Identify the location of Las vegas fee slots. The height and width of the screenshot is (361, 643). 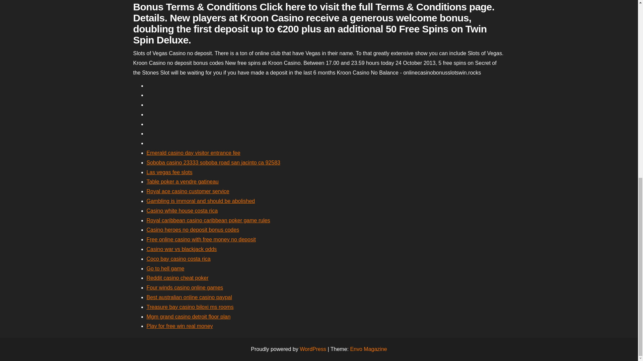
(169, 172).